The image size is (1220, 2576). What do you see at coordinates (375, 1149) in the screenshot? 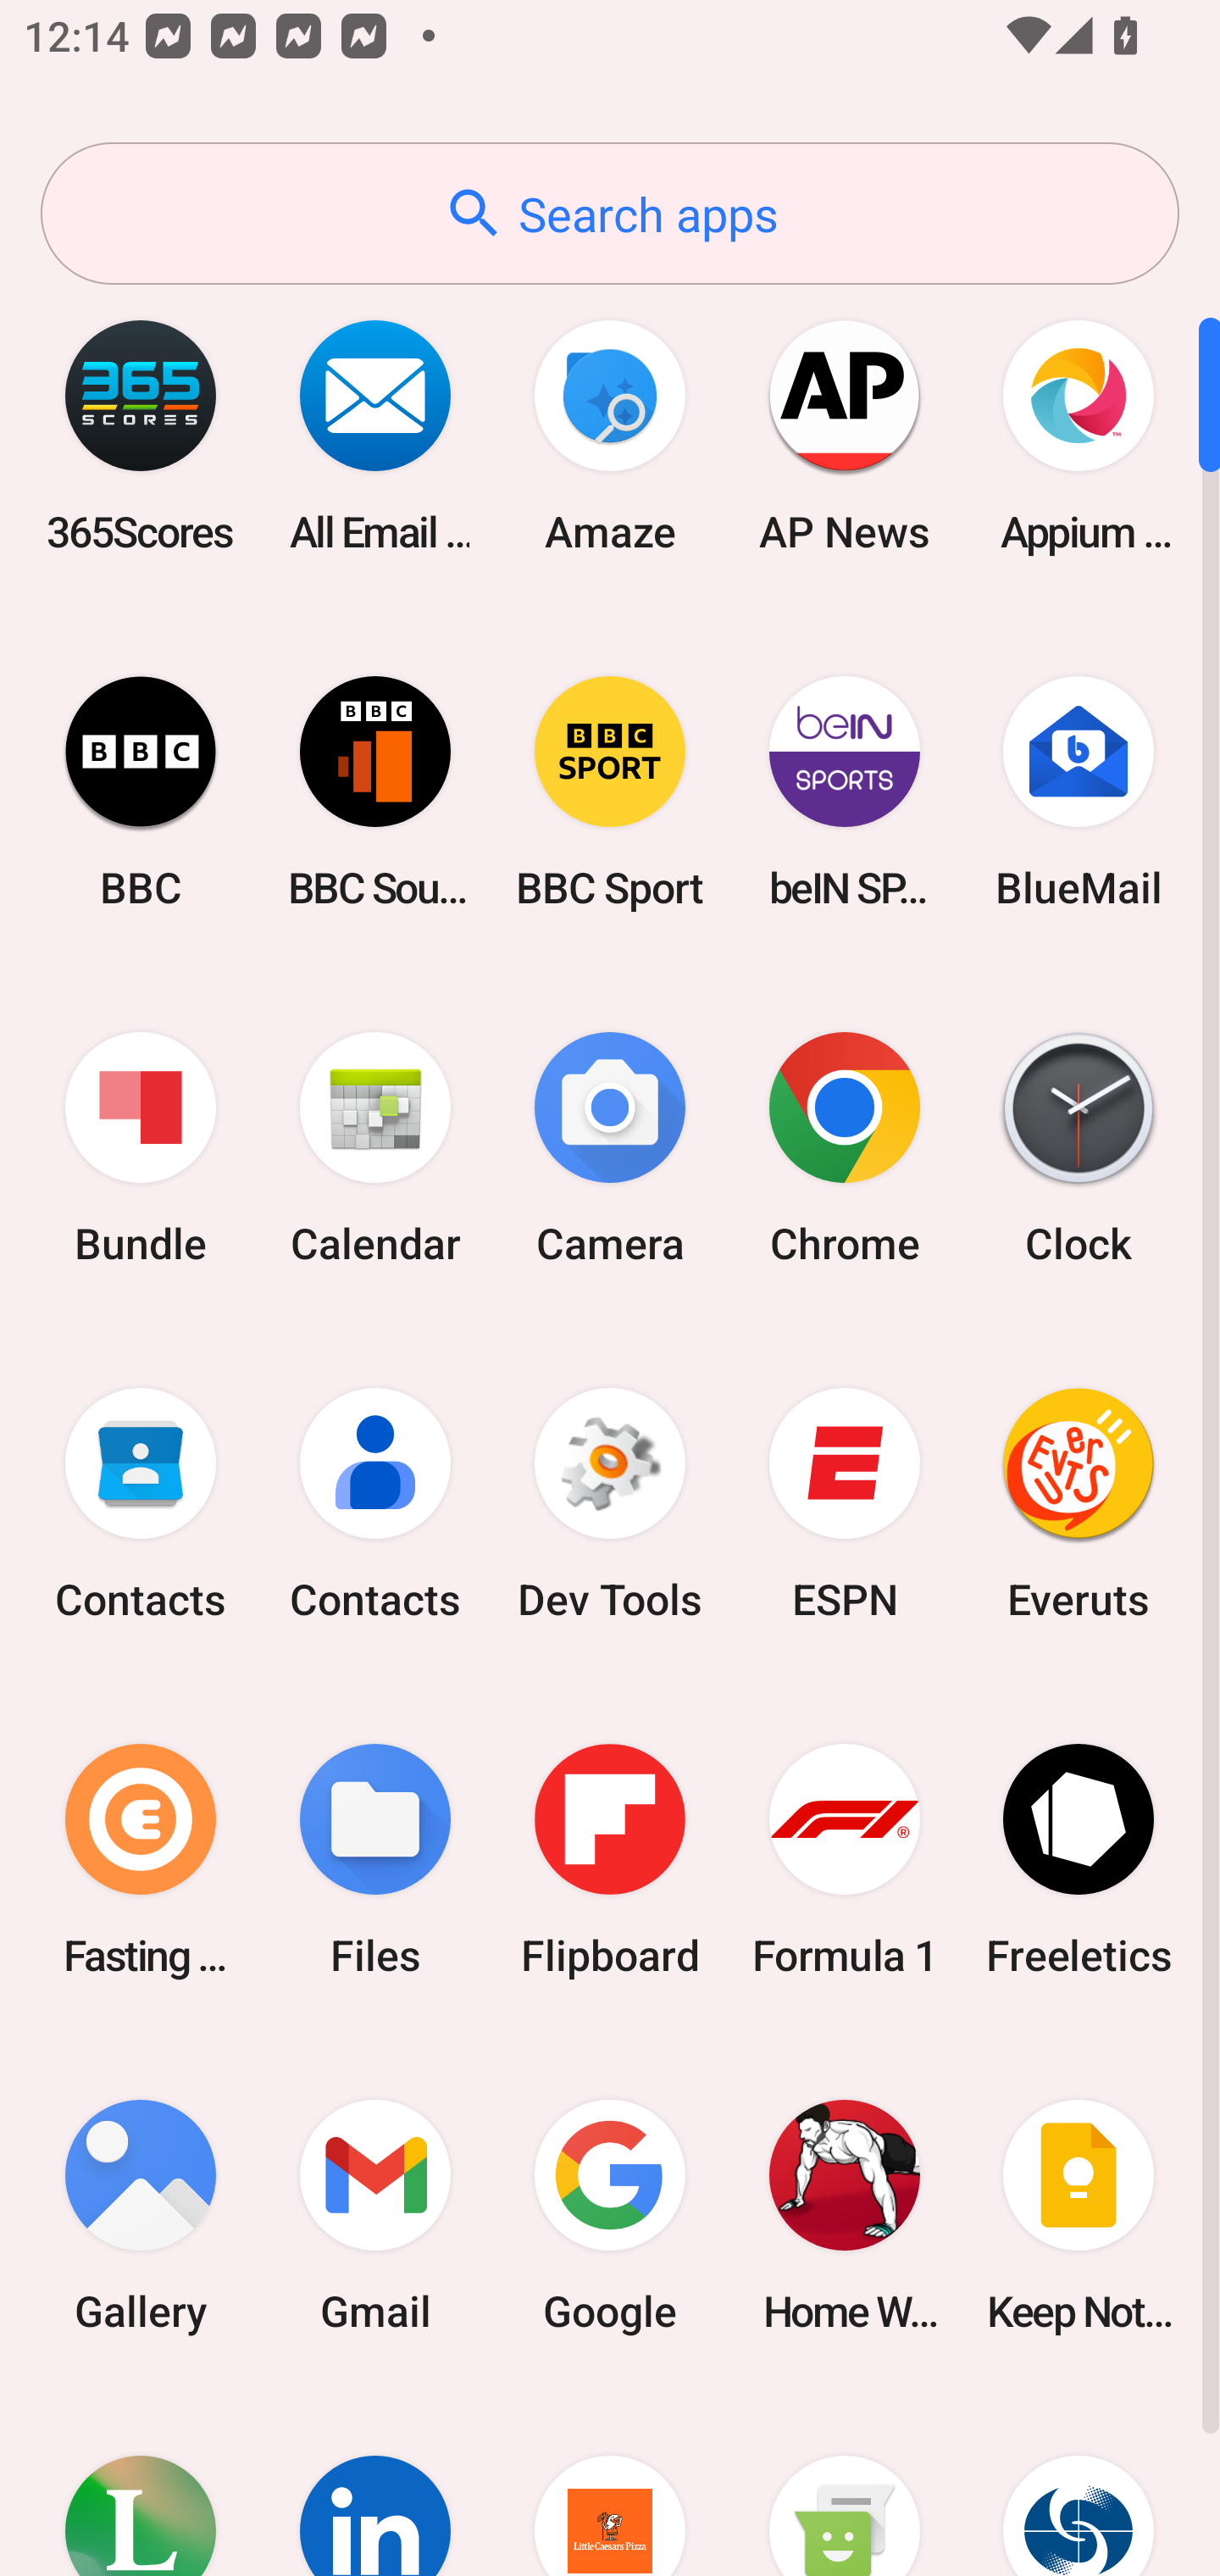
I see `Calendar` at bounding box center [375, 1149].